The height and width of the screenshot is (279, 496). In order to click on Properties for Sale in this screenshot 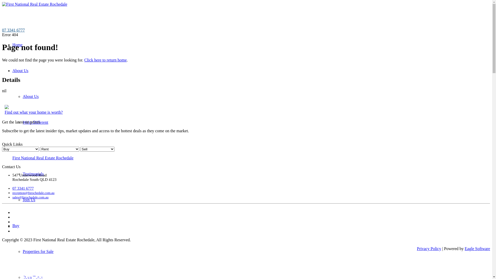, I will do `click(38, 252)`.